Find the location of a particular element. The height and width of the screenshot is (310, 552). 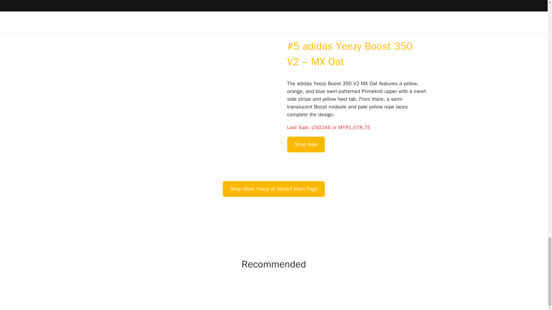

Shop Now is located at coordinates (306, 145).